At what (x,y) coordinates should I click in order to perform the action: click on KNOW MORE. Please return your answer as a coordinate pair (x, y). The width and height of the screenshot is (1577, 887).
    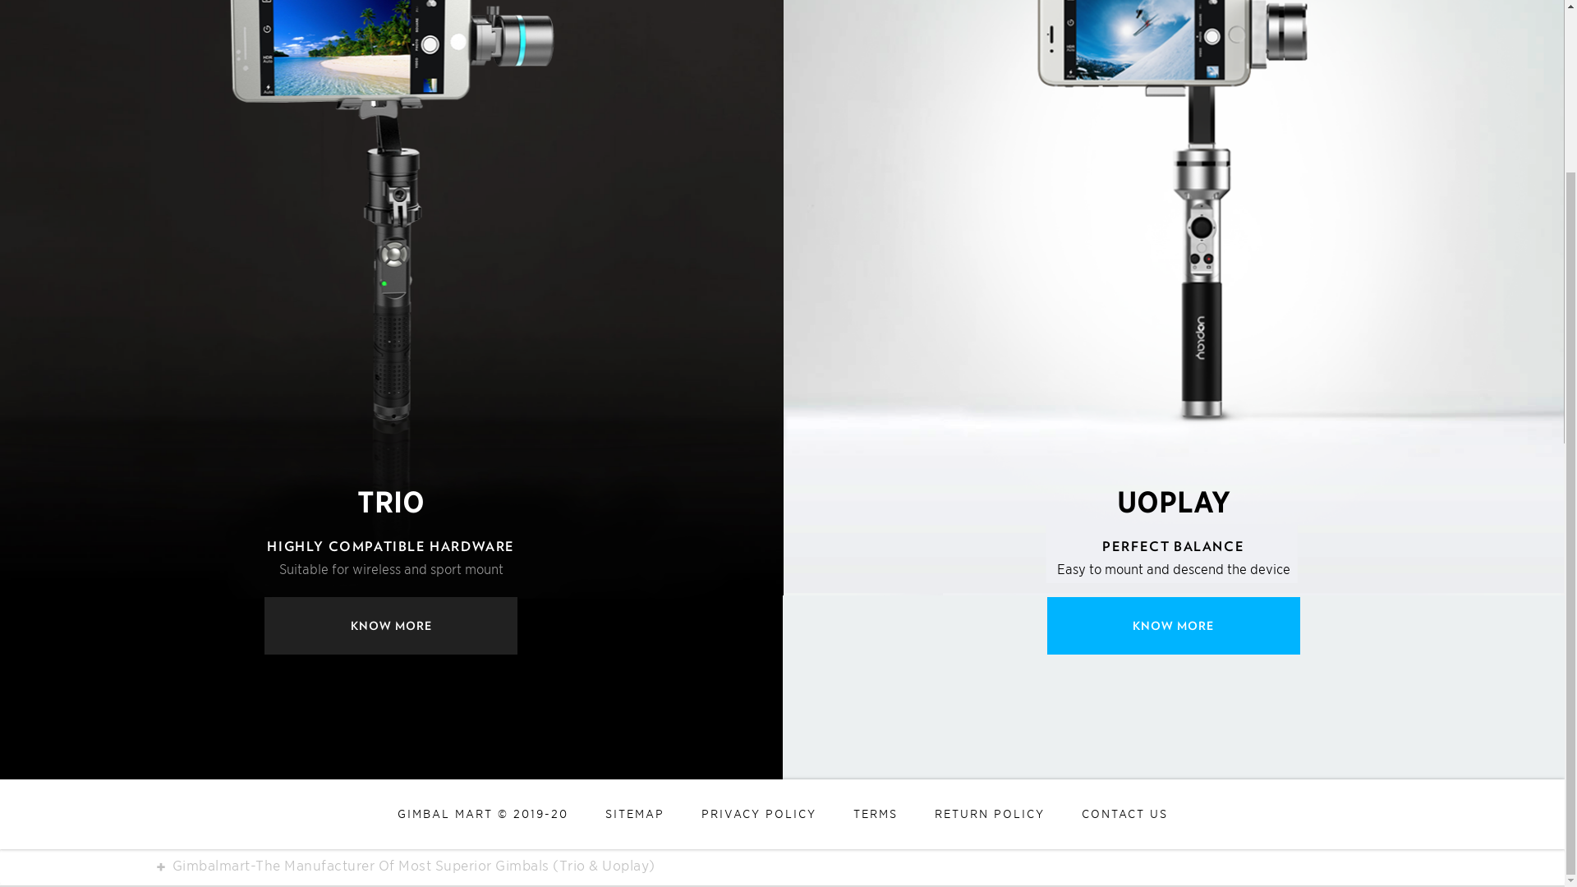
    Looking at the image, I should click on (391, 626).